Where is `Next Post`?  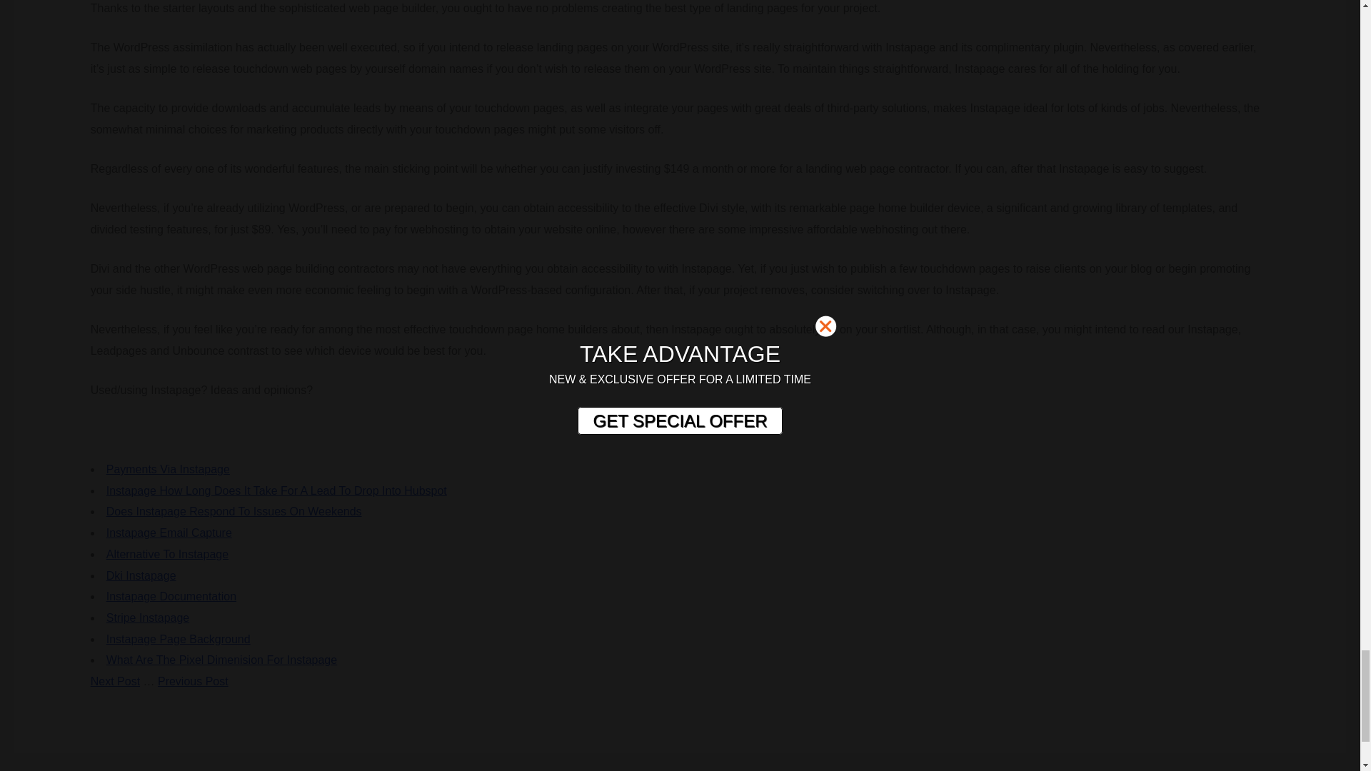
Next Post is located at coordinates (114, 681).